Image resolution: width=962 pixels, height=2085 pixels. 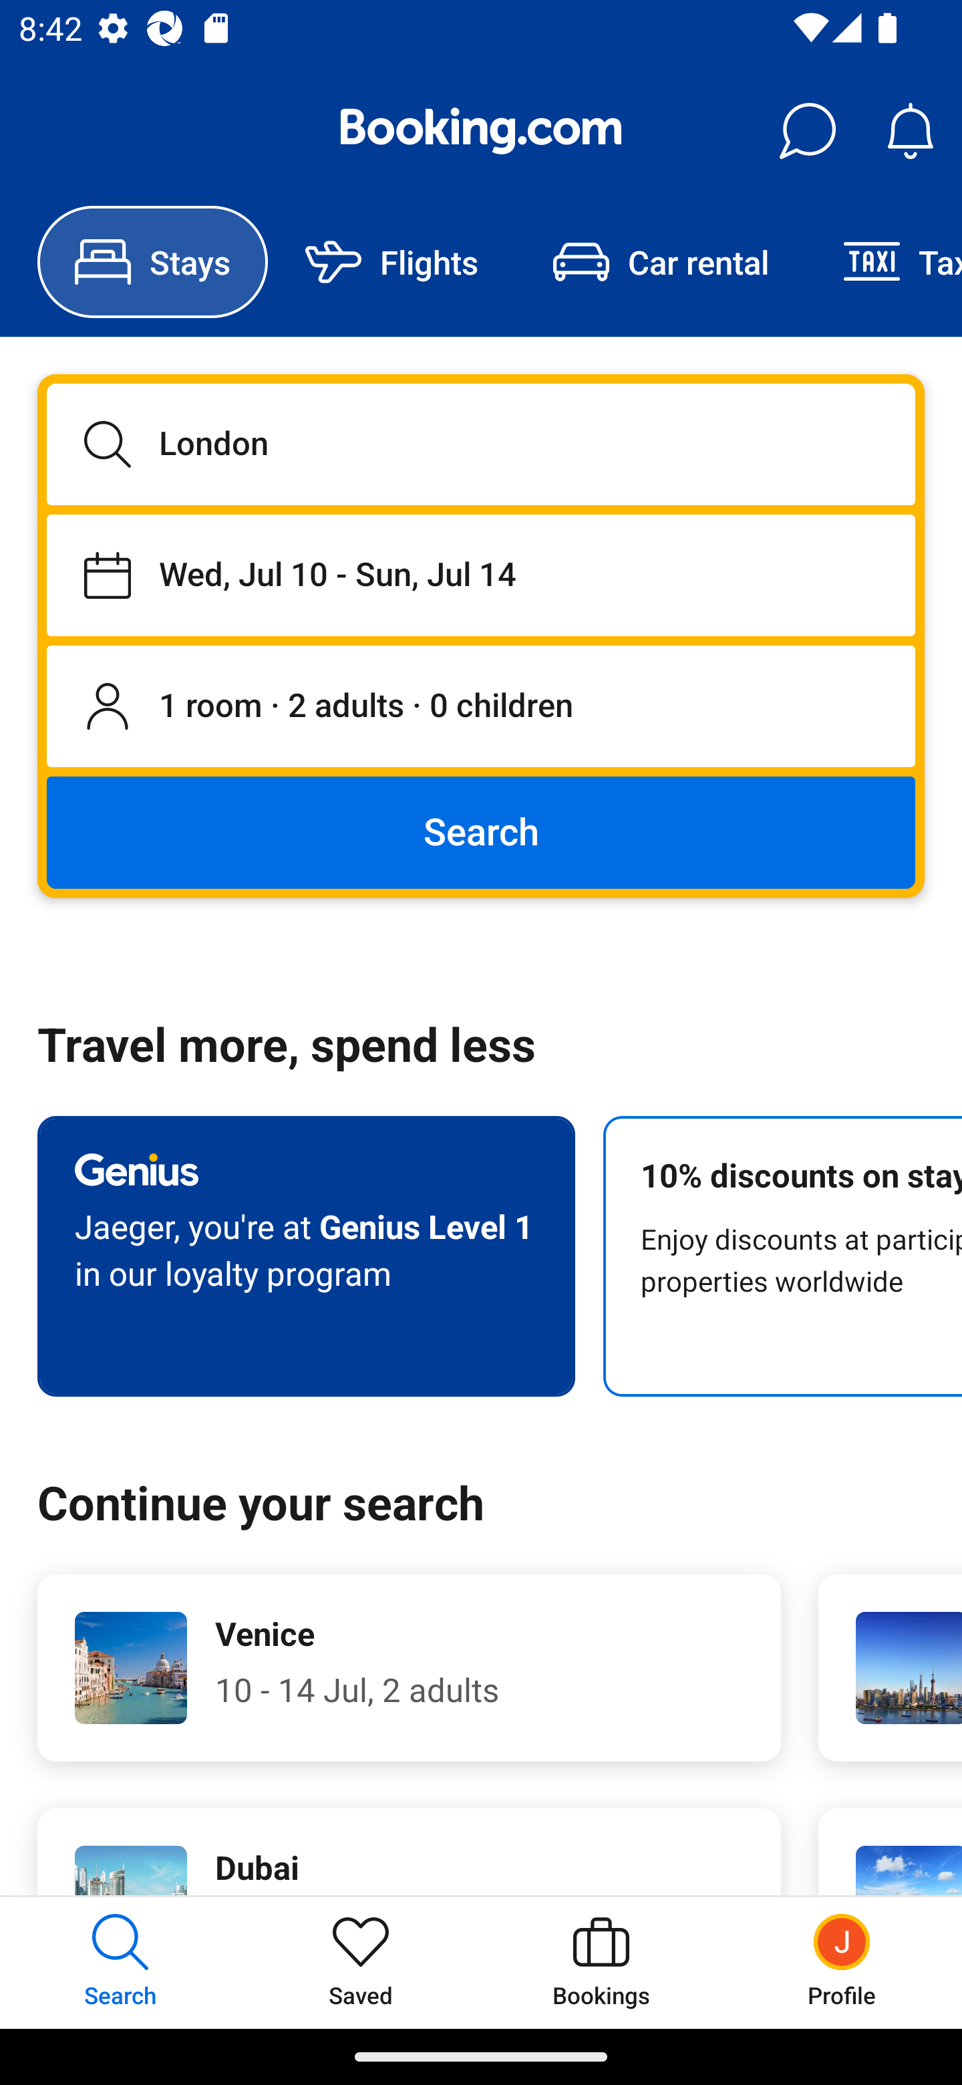 What do you see at coordinates (910, 131) in the screenshot?
I see `Notifications` at bounding box center [910, 131].